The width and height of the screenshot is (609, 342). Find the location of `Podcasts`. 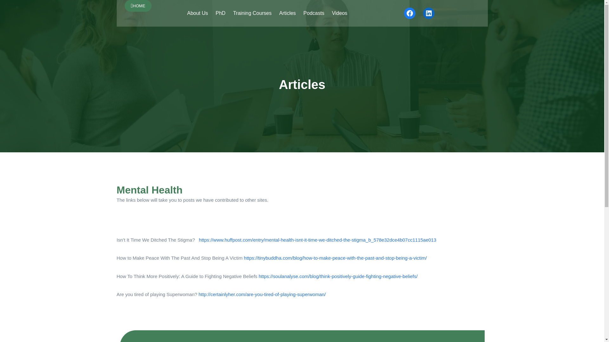

Podcasts is located at coordinates (314, 13).